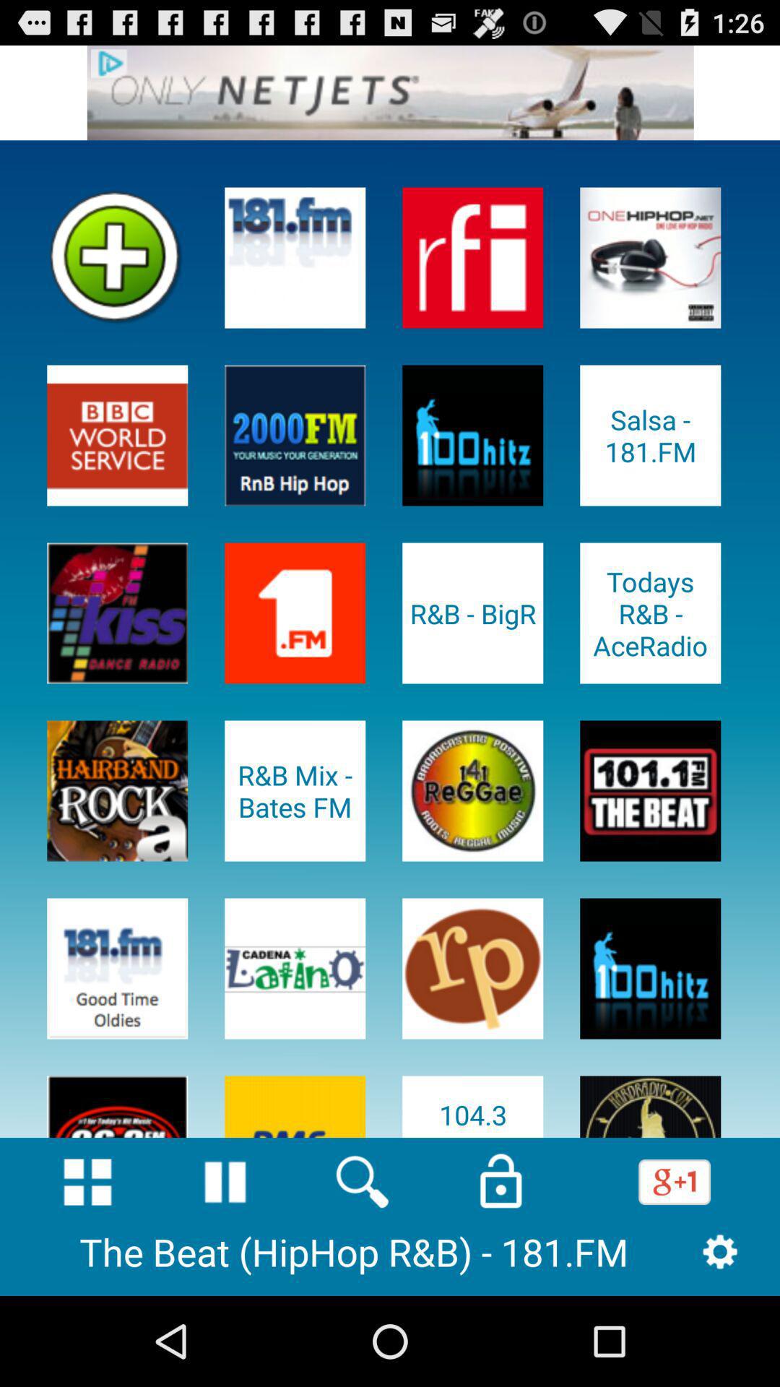  I want to click on go to settings button, so click(719, 1251).